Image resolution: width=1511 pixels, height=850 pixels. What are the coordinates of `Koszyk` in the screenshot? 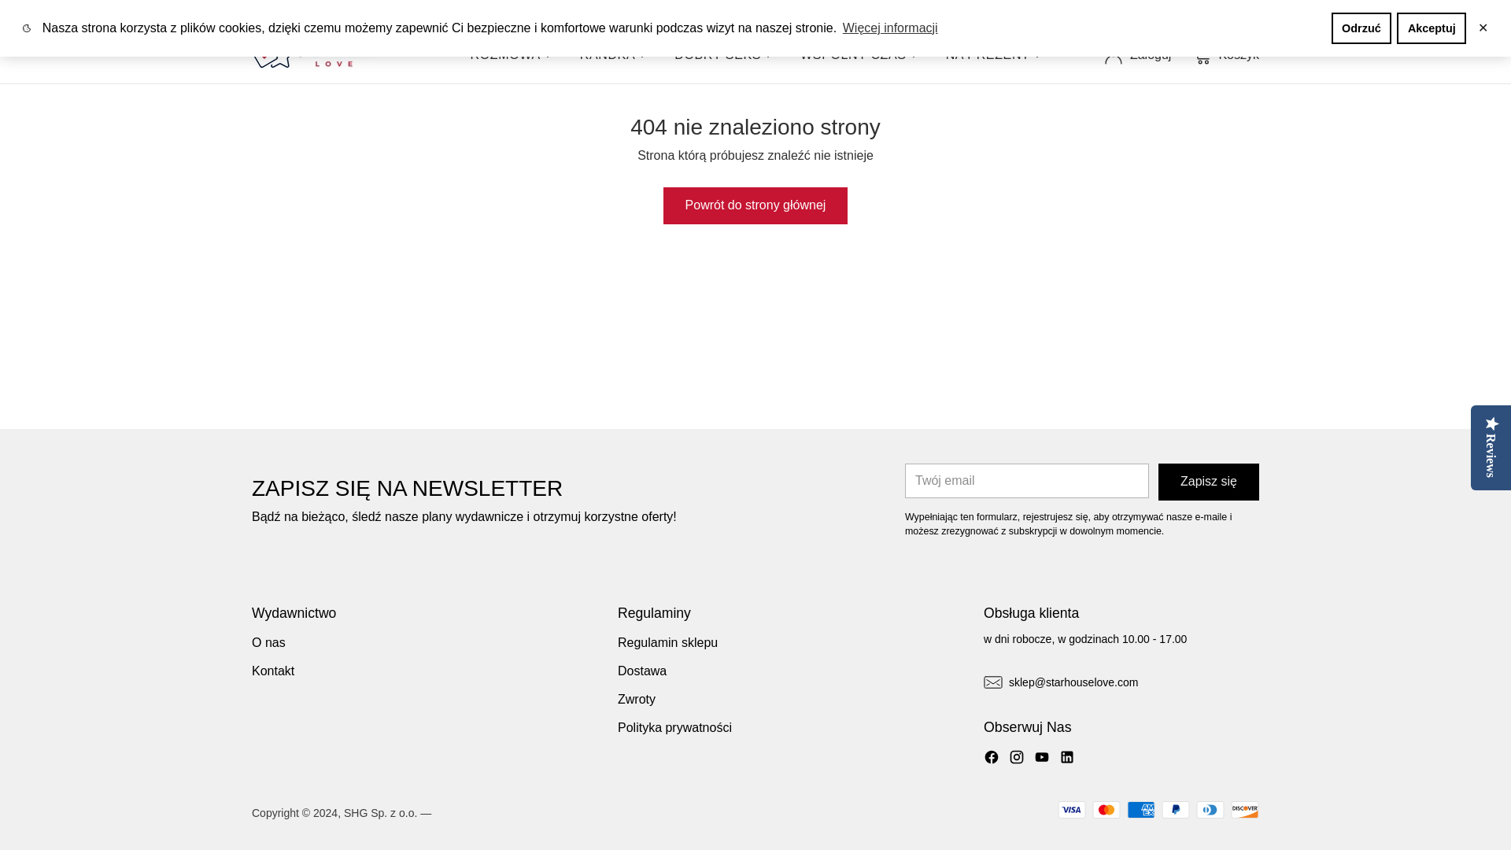 It's located at (1222, 54).